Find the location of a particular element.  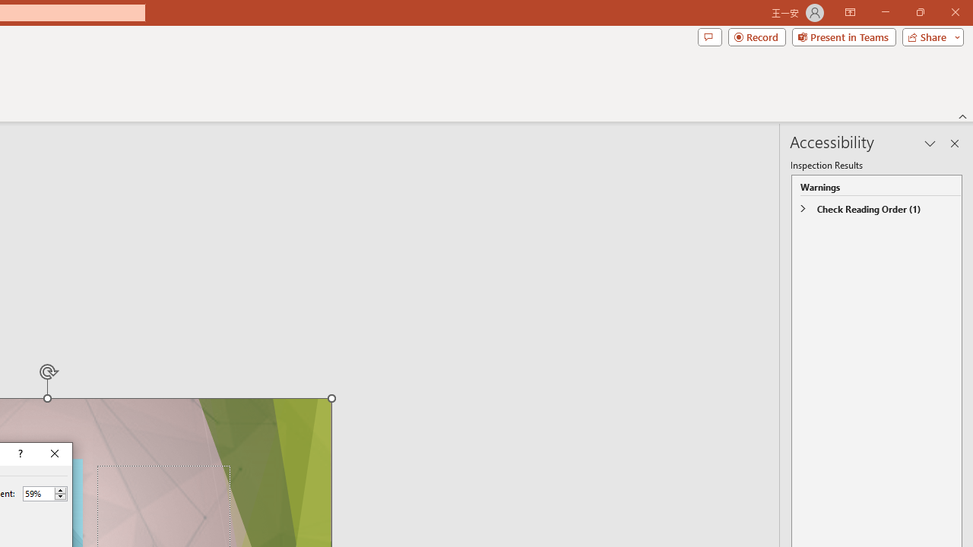

Percent is located at coordinates (45, 494).